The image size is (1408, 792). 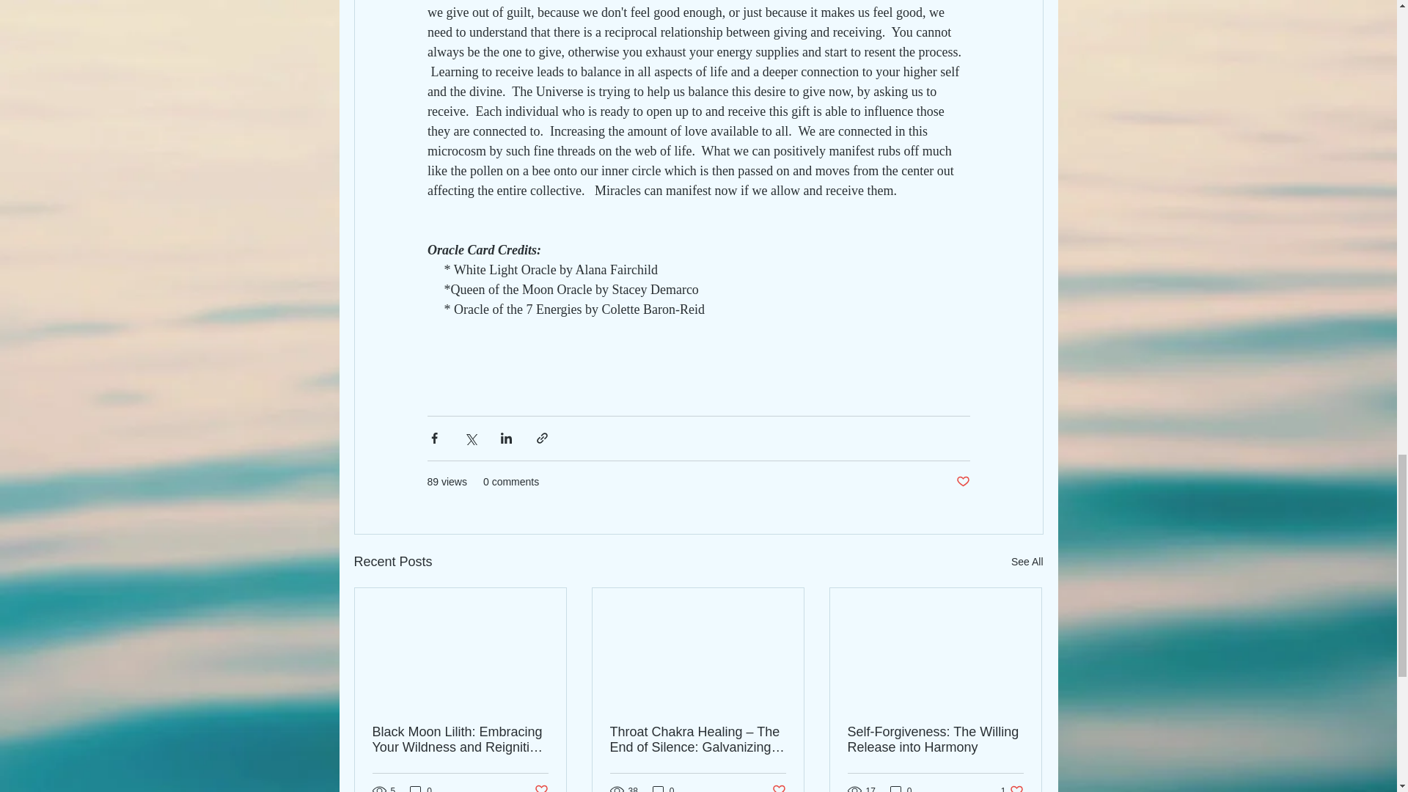 What do you see at coordinates (1012, 788) in the screenshot?
I see `0` at bounding box center [1012, 788].